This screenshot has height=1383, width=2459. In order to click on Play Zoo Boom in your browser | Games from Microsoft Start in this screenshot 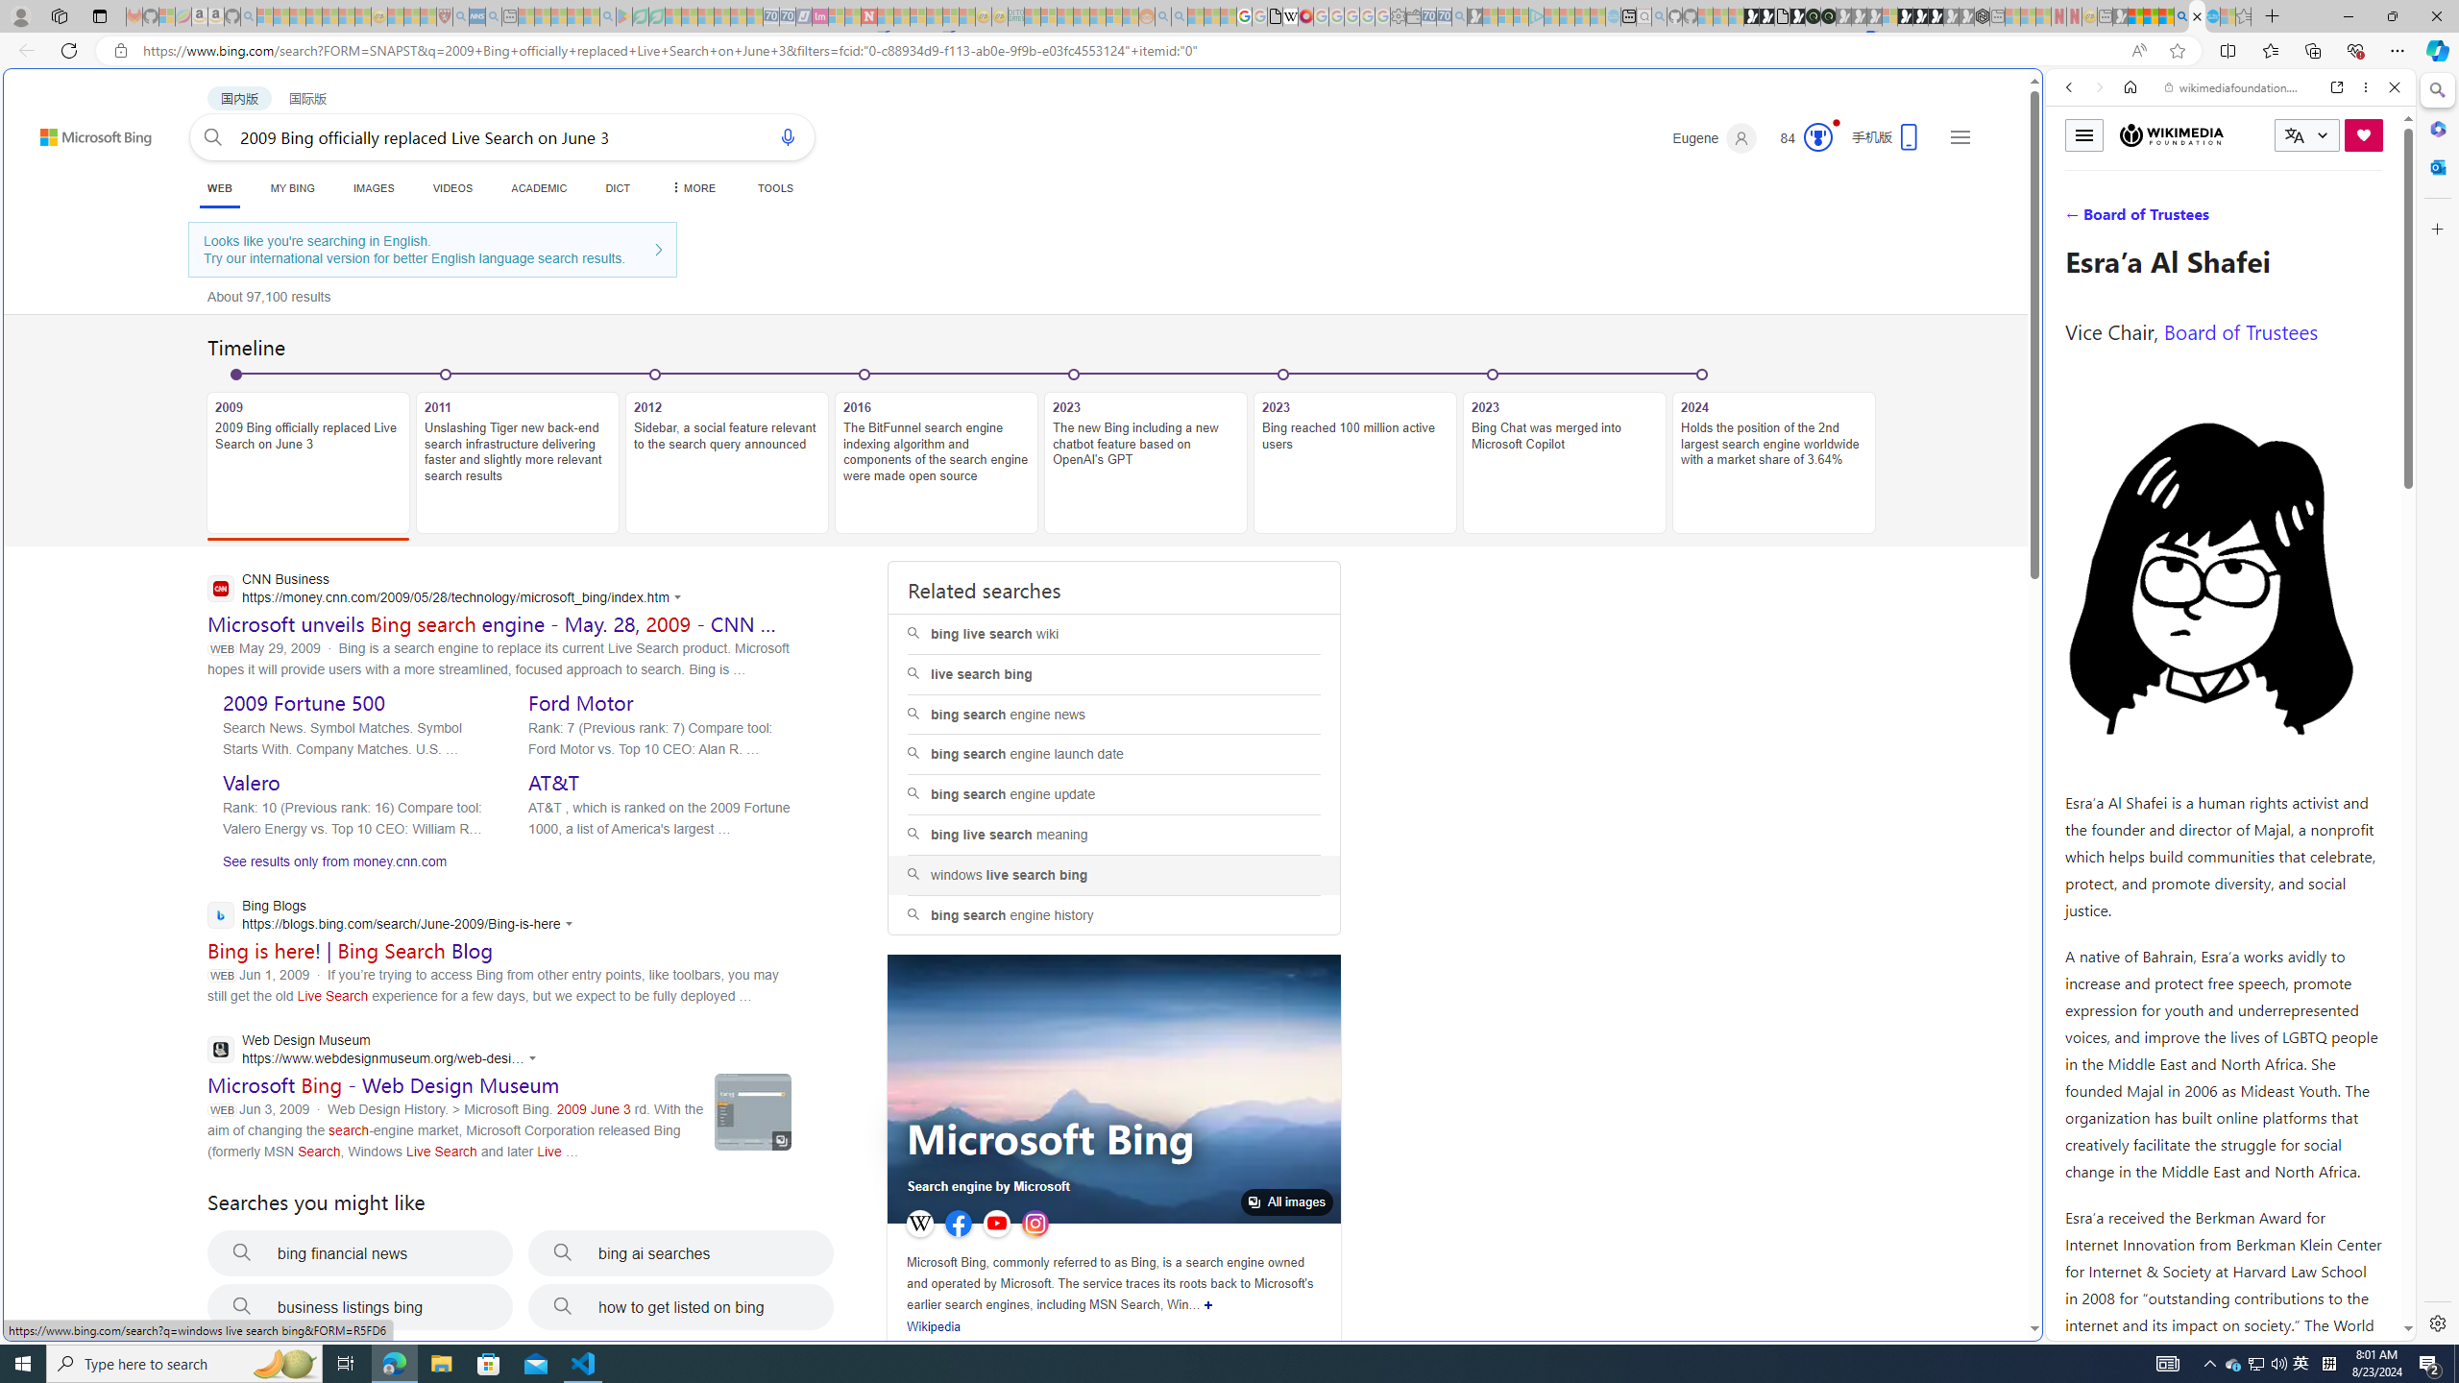, I will do `click(1766, 16)`.